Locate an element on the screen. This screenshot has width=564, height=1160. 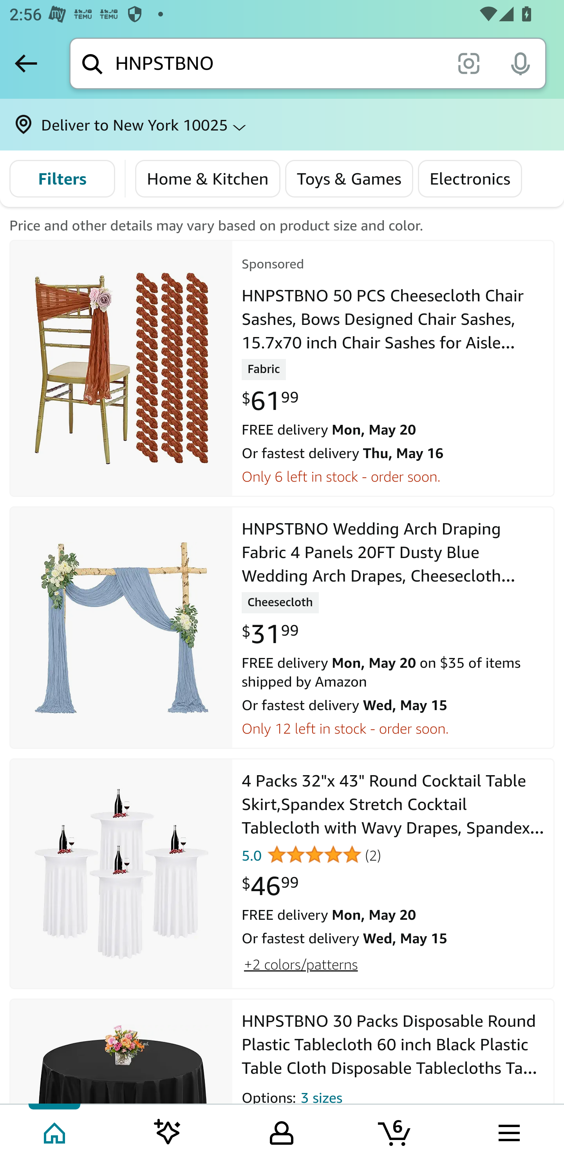
Back is located at coordinates (26, 63).